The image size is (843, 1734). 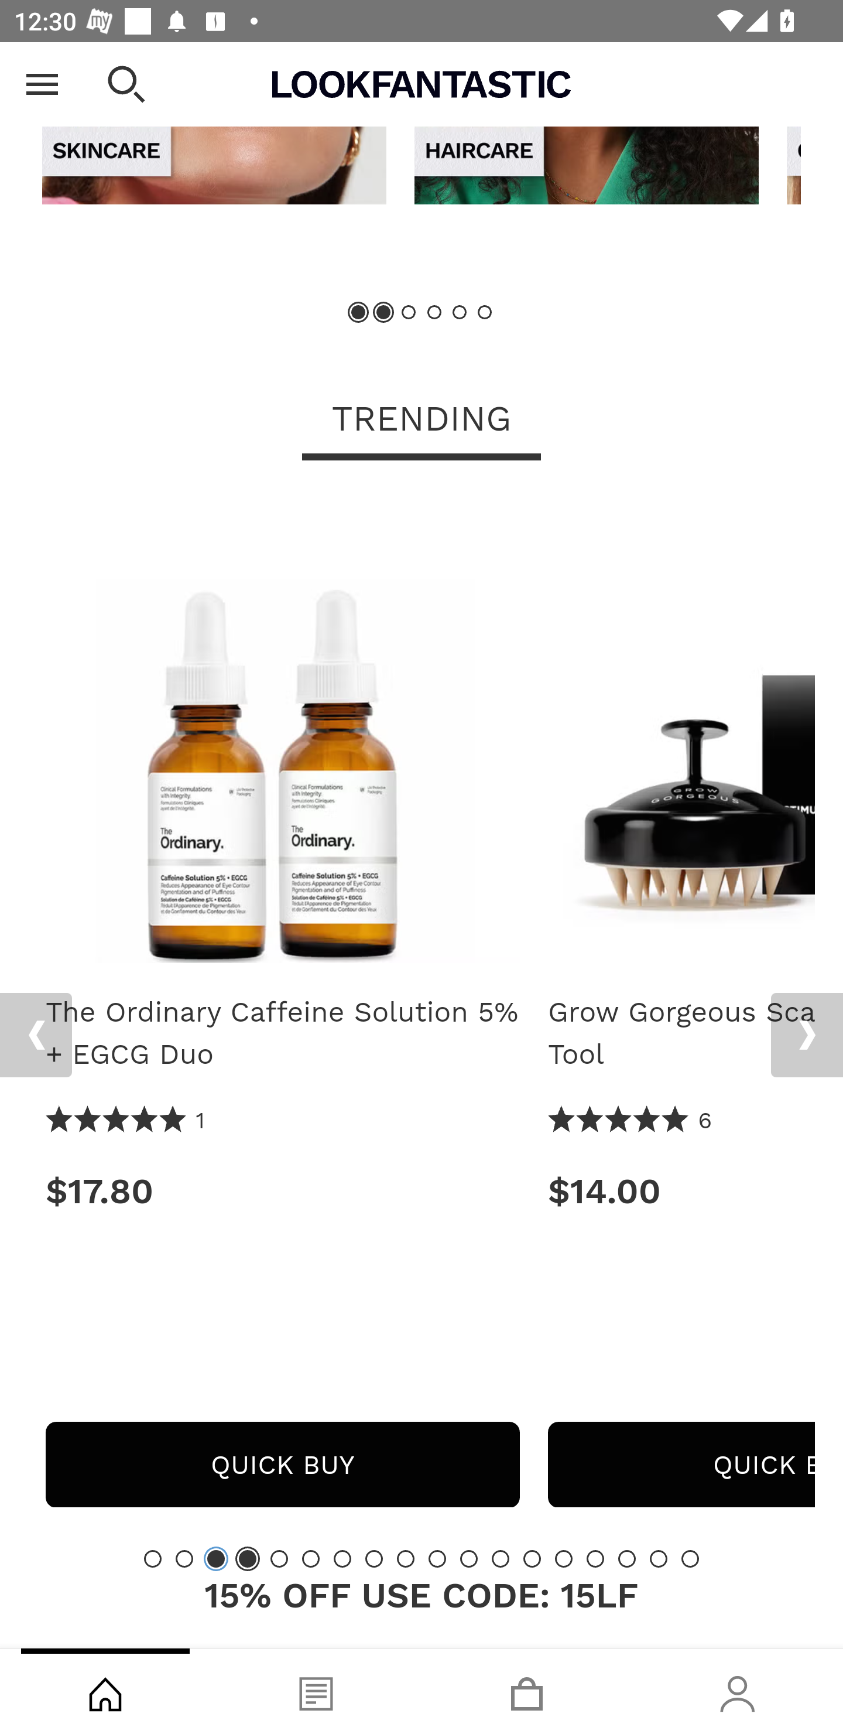 What do you see at coordinates (359, 313) in the screenshot?
I see `Showing Slide 1 (Current Item)` at bounding box center [359, 313].